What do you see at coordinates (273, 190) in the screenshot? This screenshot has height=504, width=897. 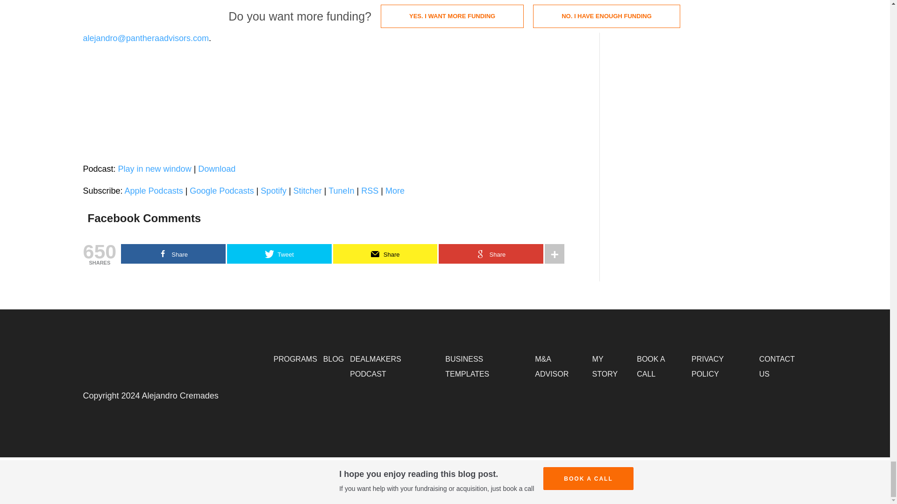 I see `Subscribe on Spotify` at bounding box center [273, 190].